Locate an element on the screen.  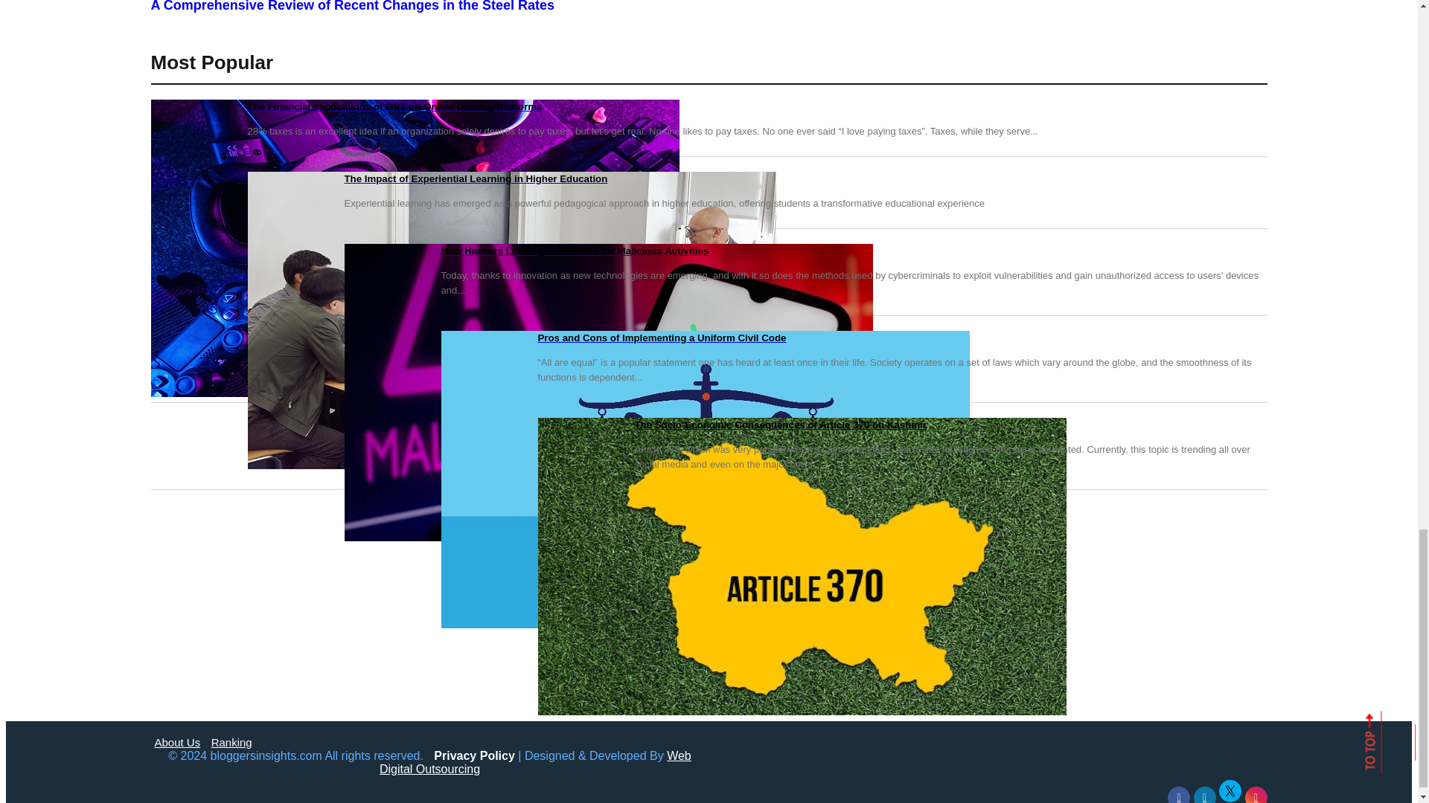
The Financial Implications of GST on Online Gaming Platforms is located at coordinates (708, 107).